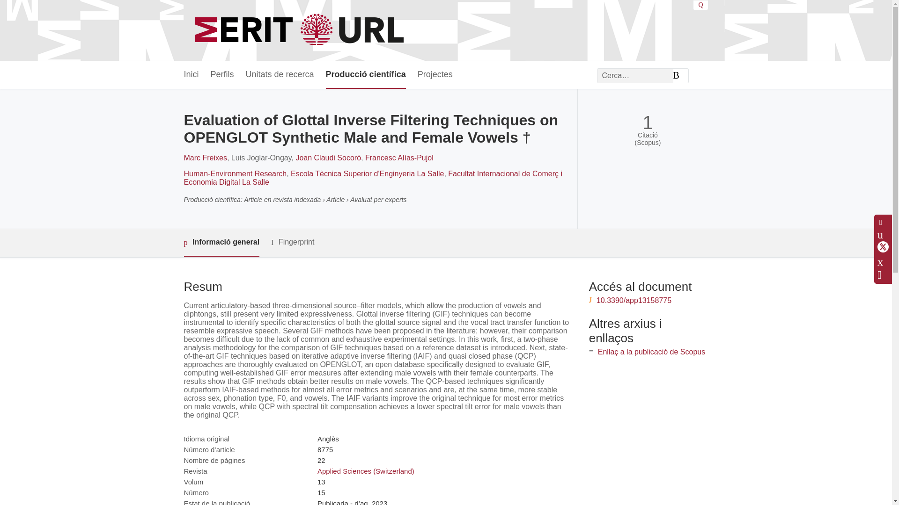 The height and width of the screenshot is (505, 899). I want to click on Marc Freixes, so click(205, 158).